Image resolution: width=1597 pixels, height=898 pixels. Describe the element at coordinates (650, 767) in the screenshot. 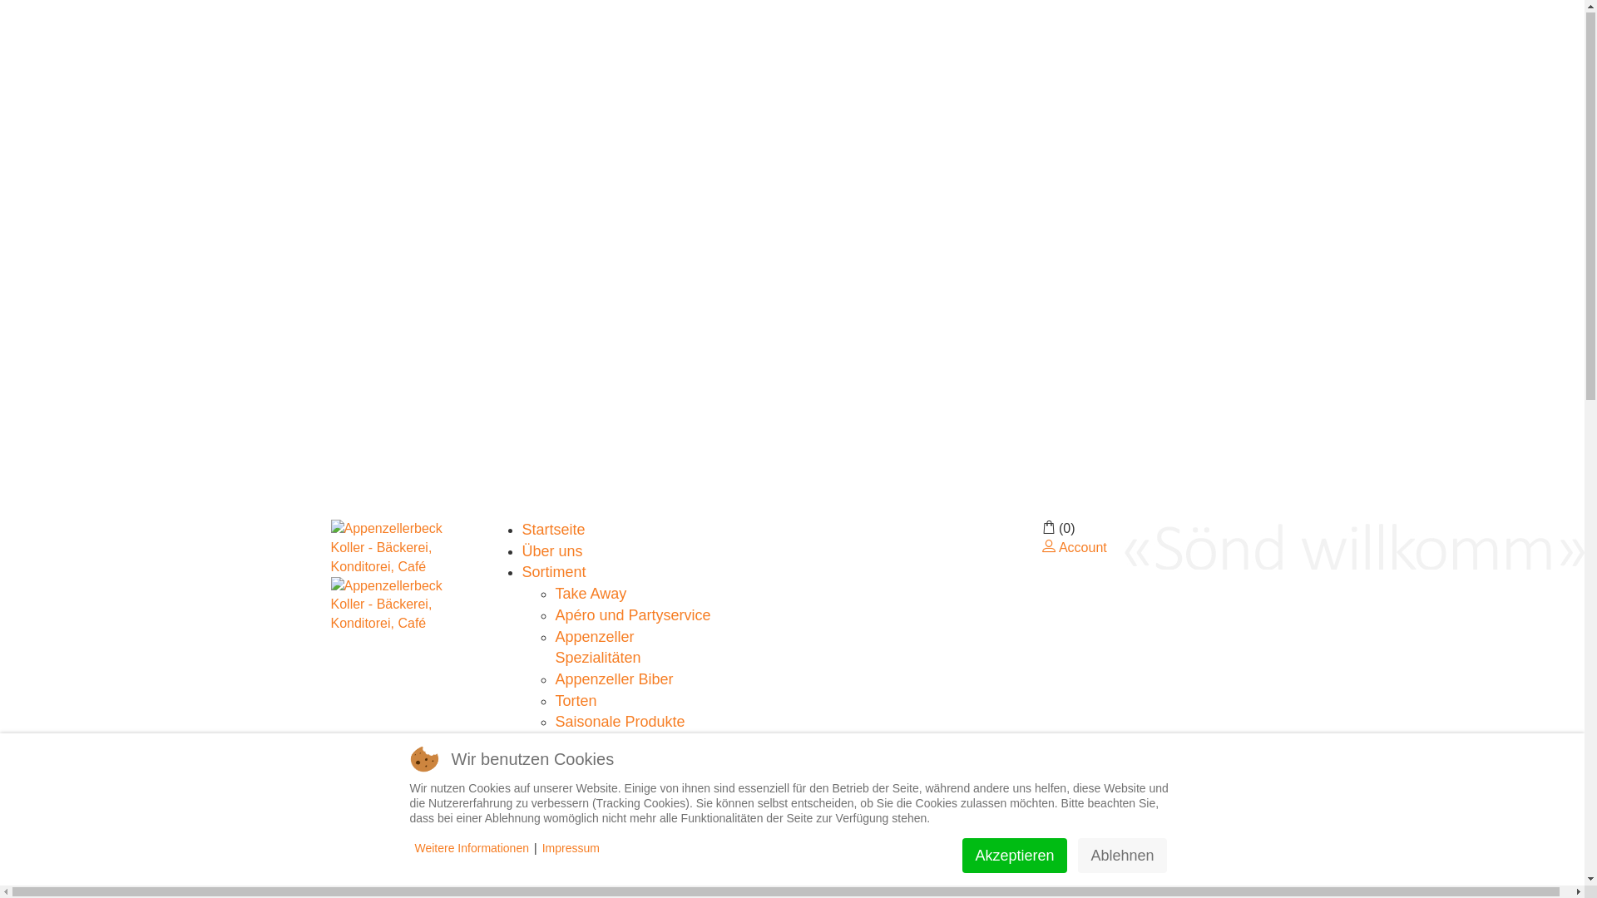

I see `Kundenkarte/Geschenkkarte` at that location.